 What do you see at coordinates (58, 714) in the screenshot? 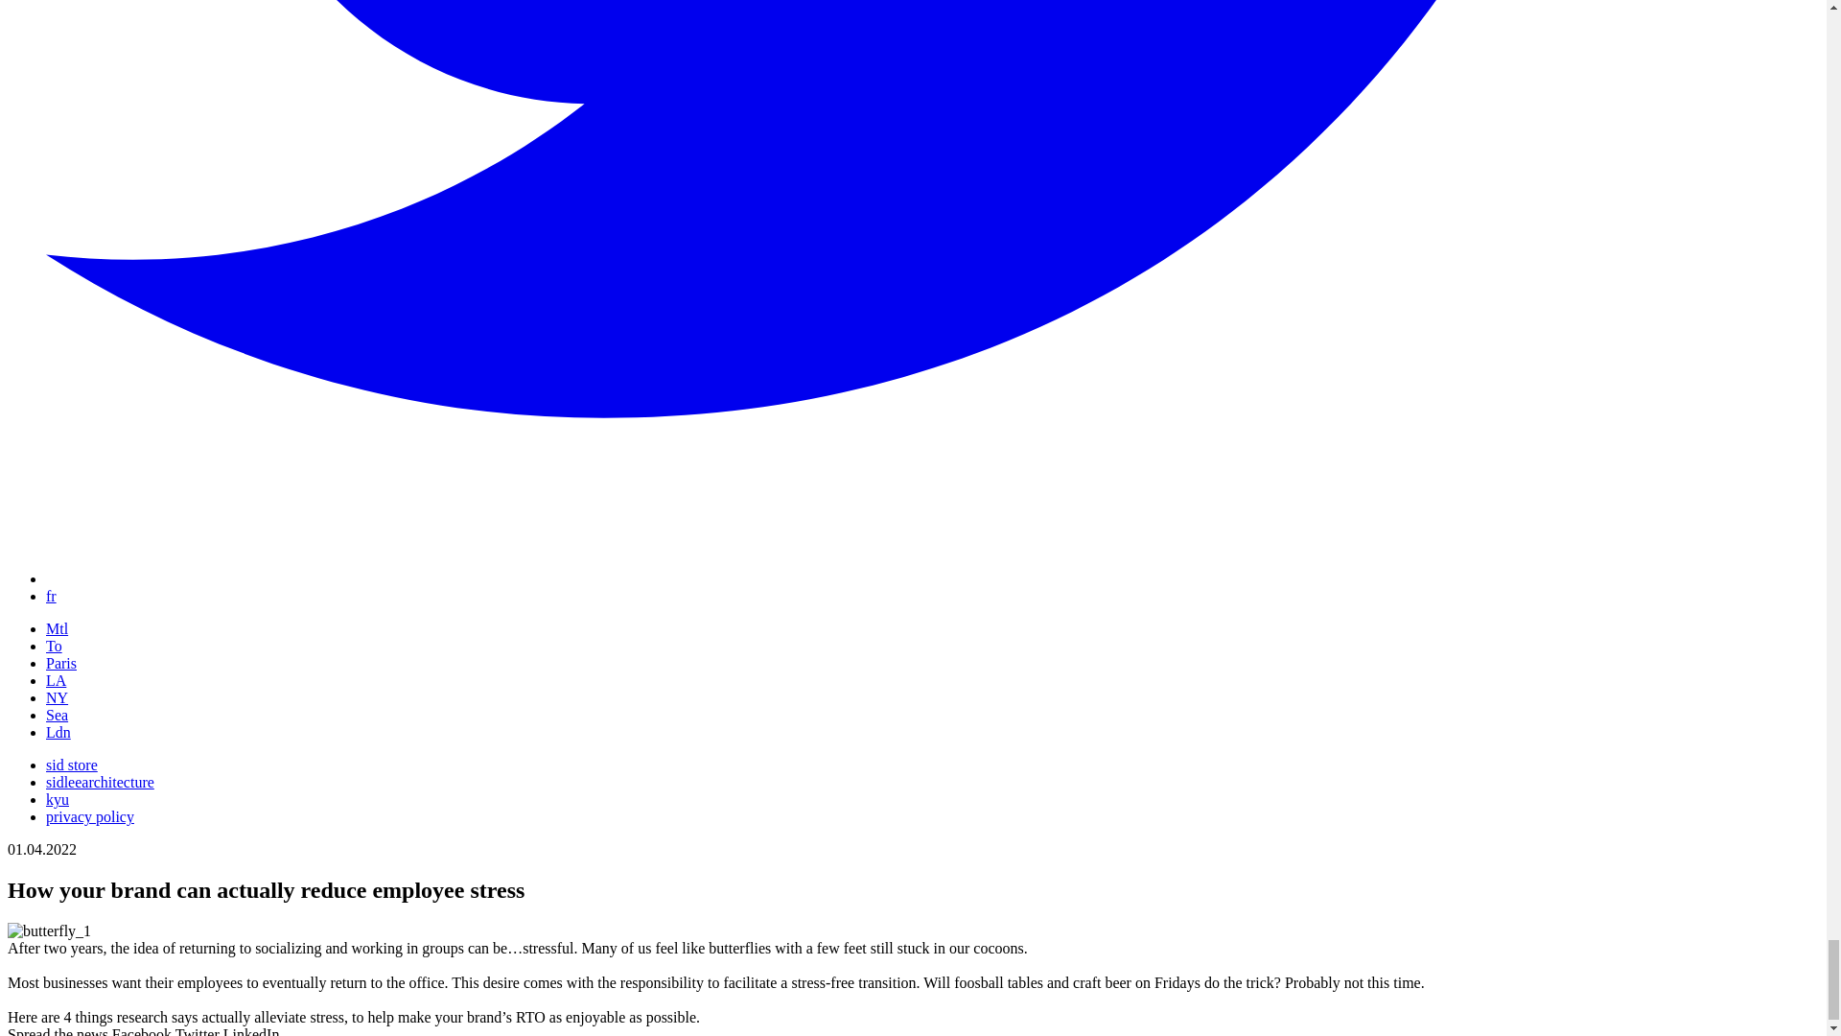
I see `Sea` at bounding box center [58, 714].